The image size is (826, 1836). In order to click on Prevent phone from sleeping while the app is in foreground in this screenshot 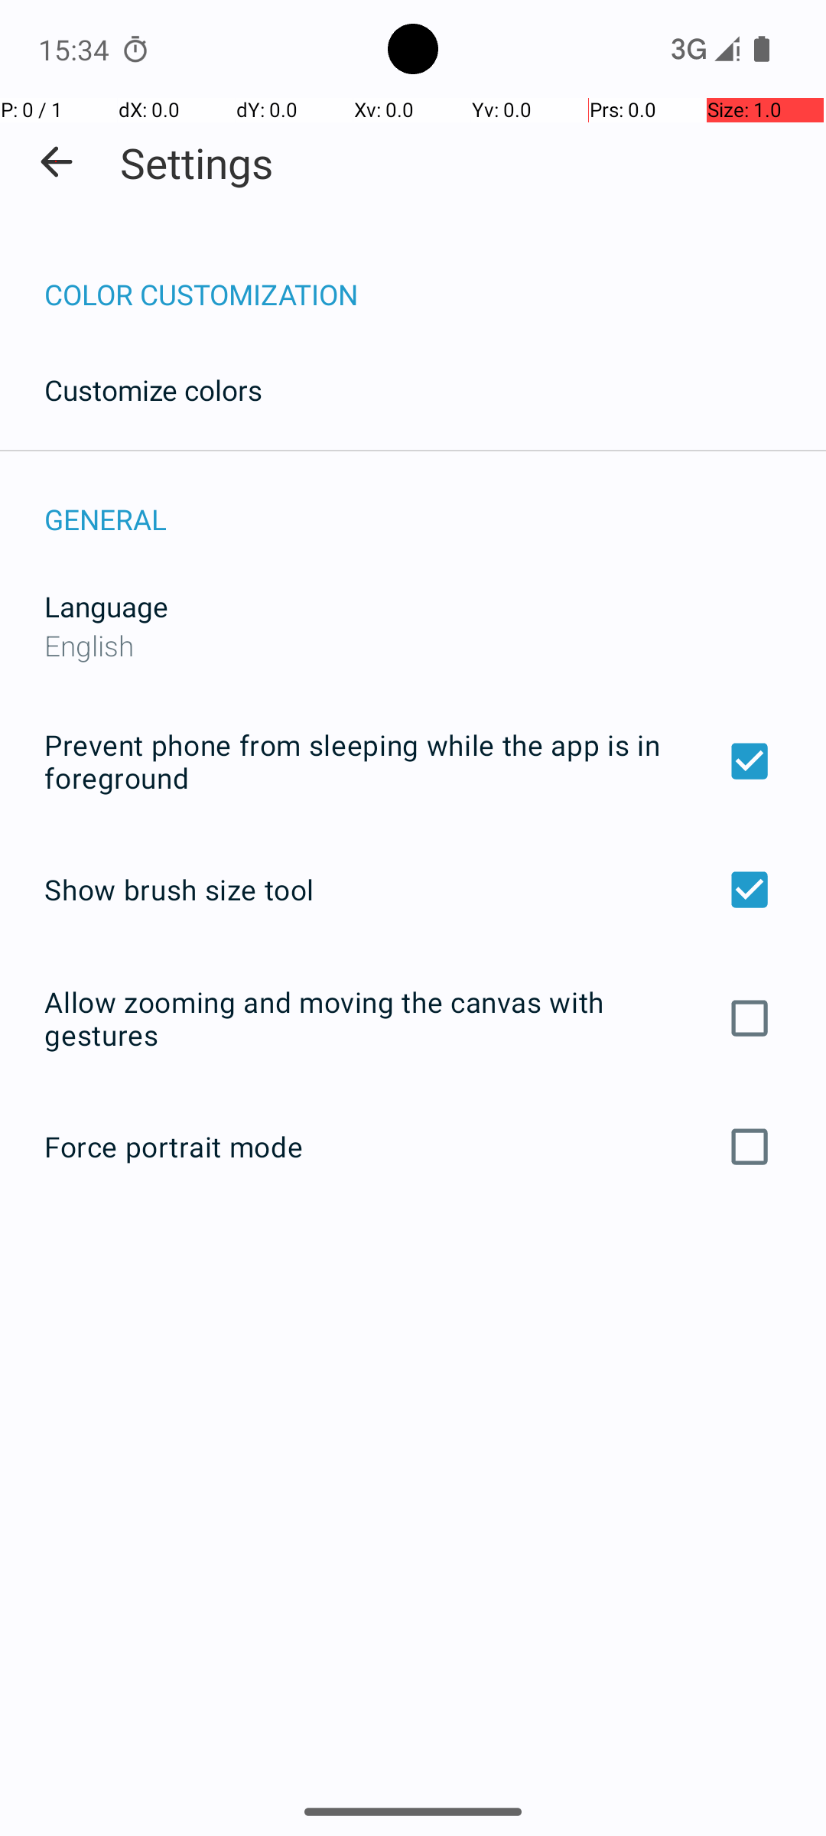, I will do `click(413, 760)`.